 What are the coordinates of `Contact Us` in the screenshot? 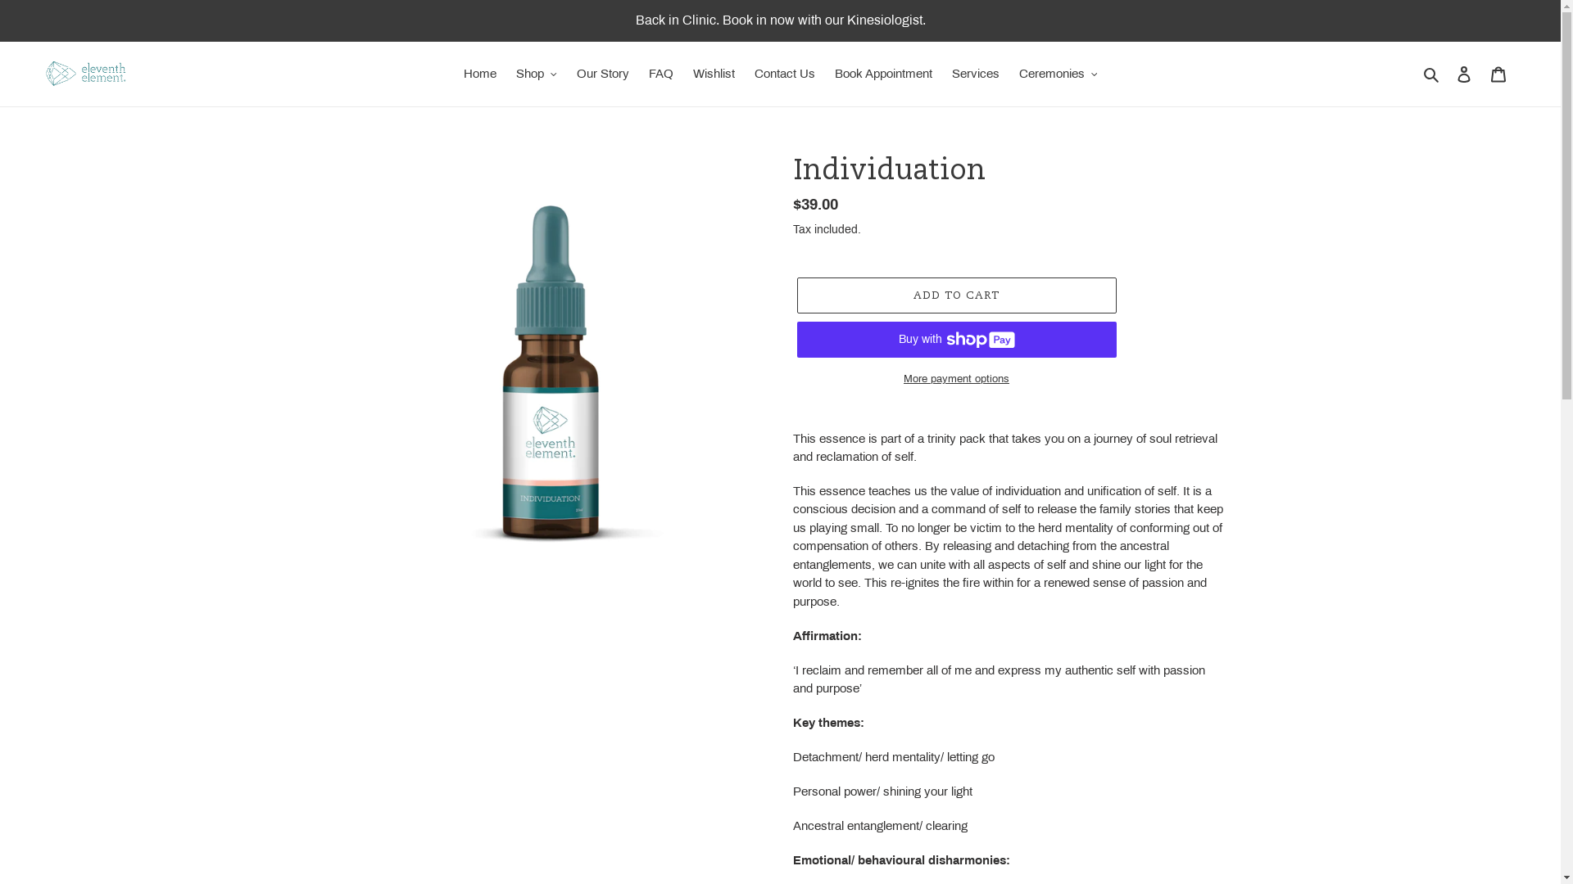 It's located at (784, 74).